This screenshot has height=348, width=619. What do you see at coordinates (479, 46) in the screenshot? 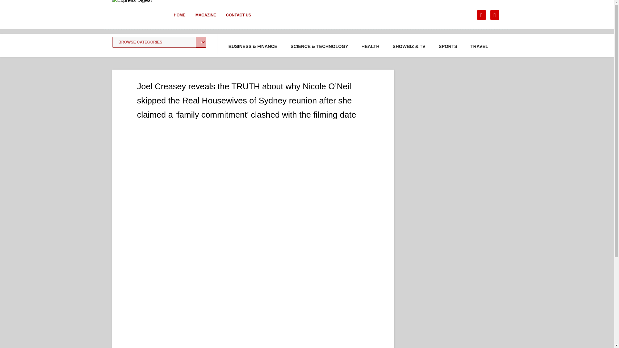
I see `TRAVEL` at bounding box center [479, 46].